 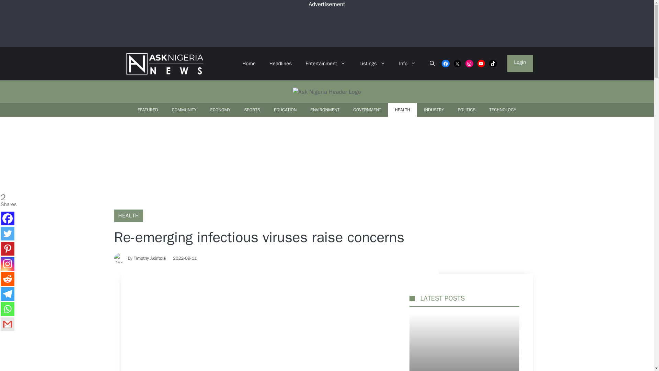 What do you see at coordinates (252, 110) in the screenshot?
I see `SPORTS` at bounding box center [252, 110].